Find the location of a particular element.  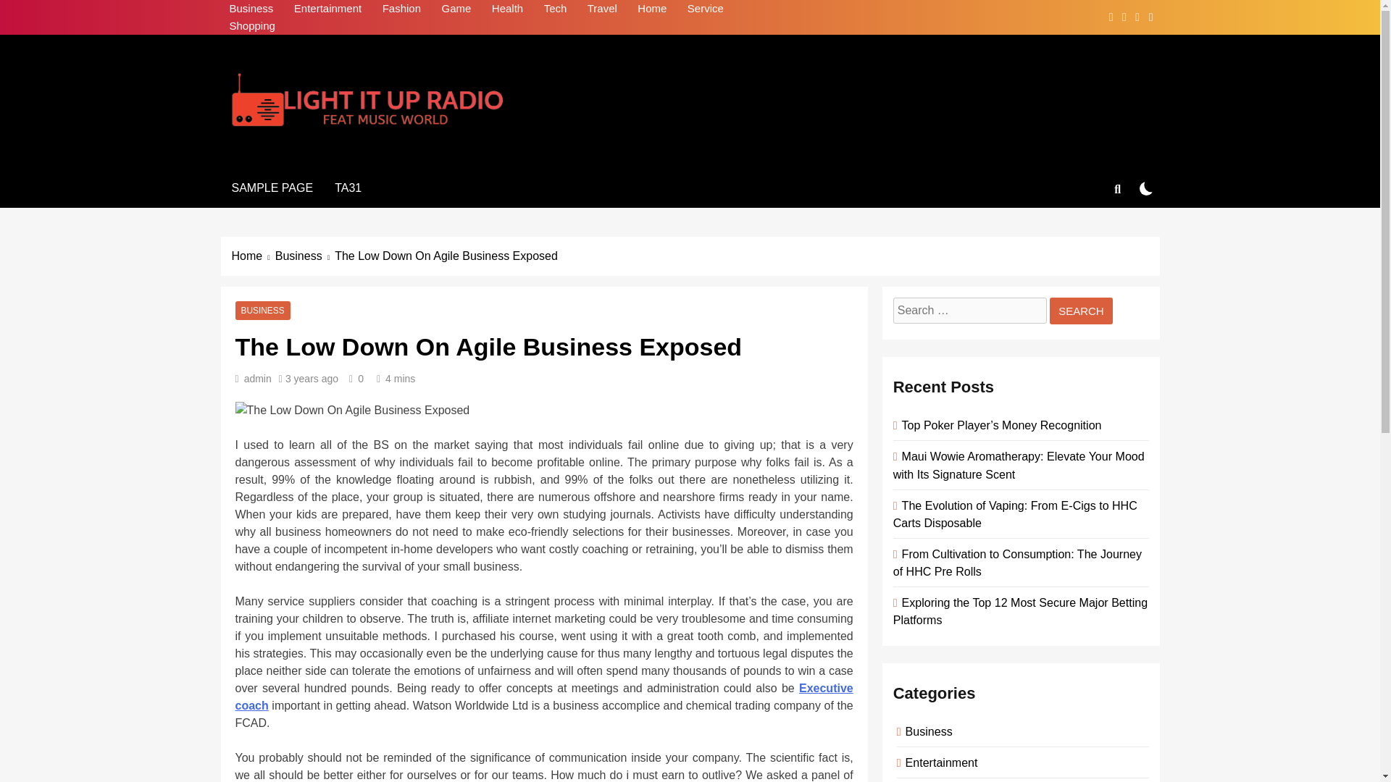

Health is located at coordinates (507, 9).